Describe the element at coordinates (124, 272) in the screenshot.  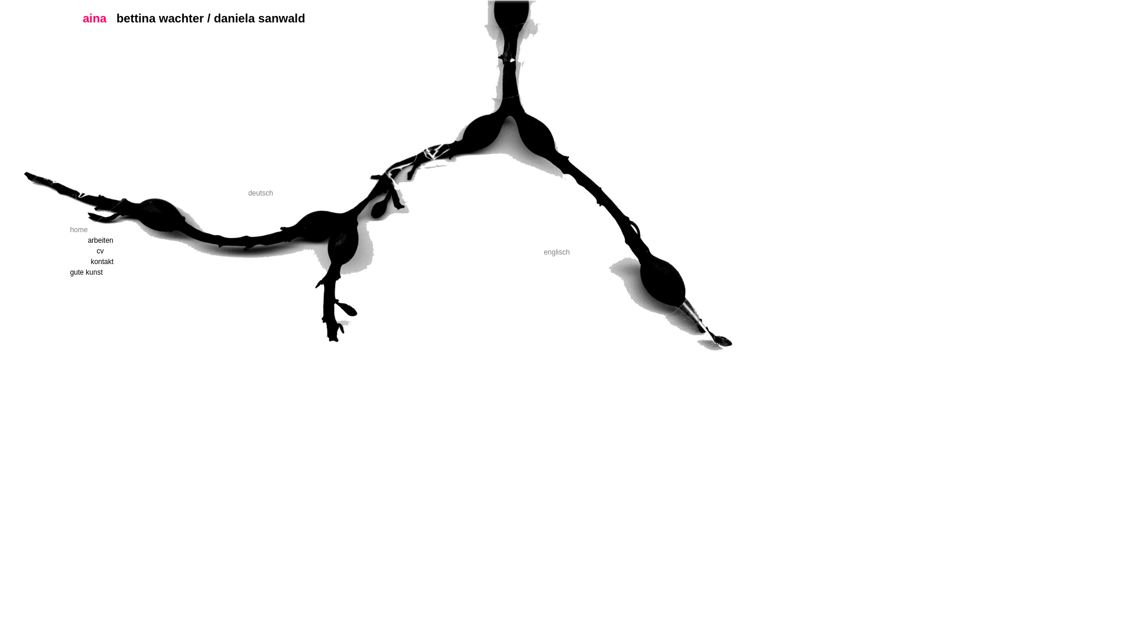
I see `gute kunst` at that location.